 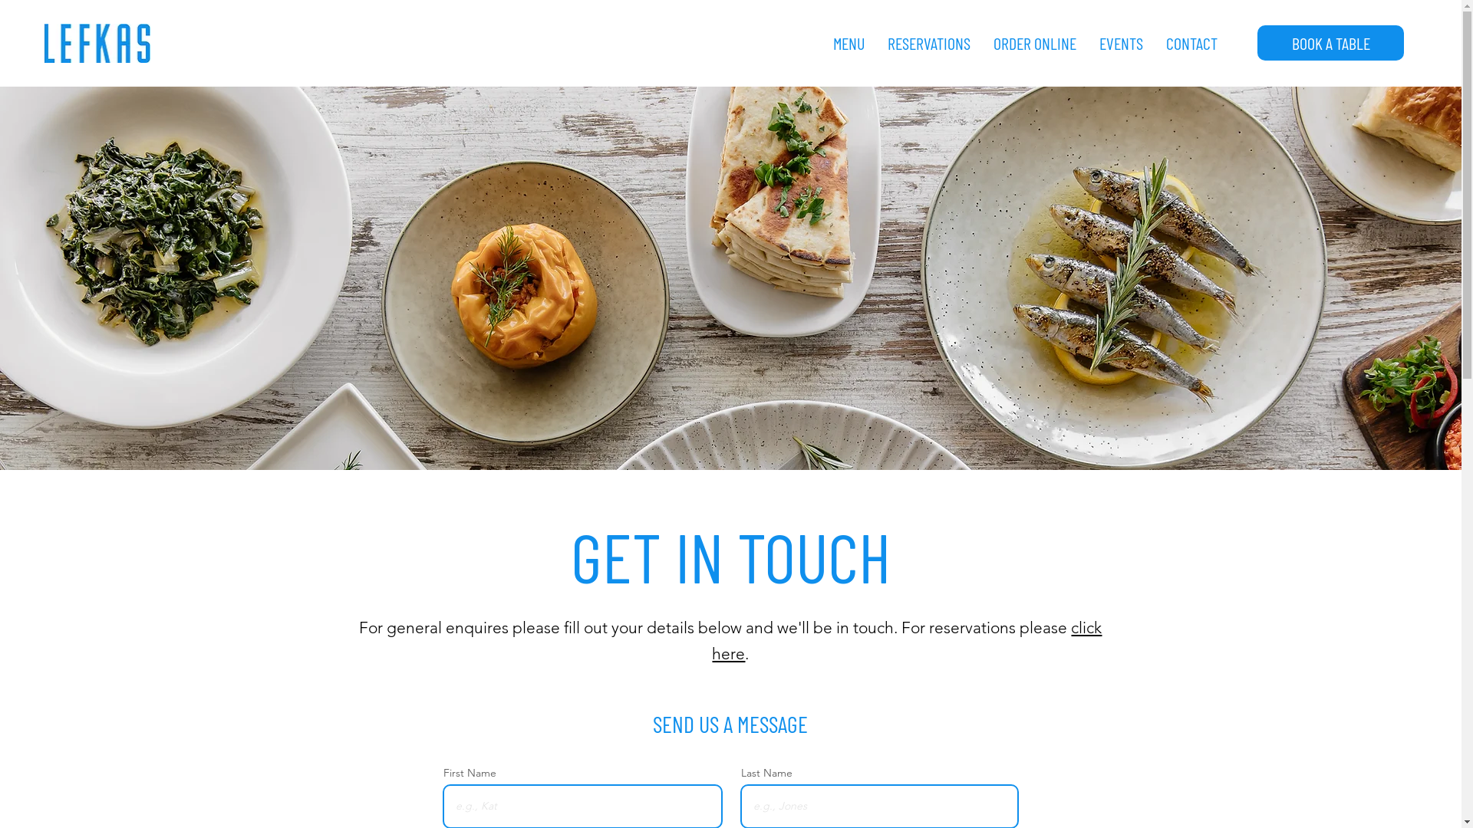 What do you see at coordinates (907, 641) in the screenshot?
I see `click here` at bounding box center [907, 641].